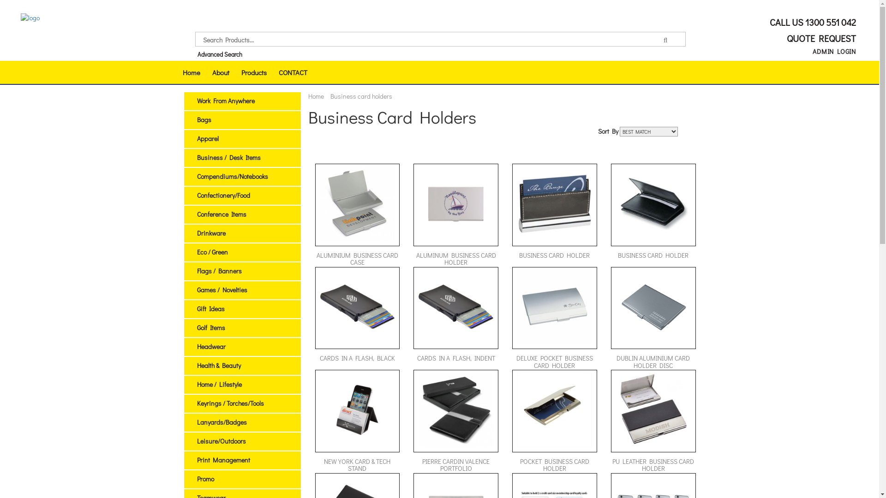 The width and height of the screenshot is (886, 498). What do you see at coordinates (555, 204) in the screenshot?
I see `Business Card Holder (1003_NOTT)` at bounding box center [555, 204].